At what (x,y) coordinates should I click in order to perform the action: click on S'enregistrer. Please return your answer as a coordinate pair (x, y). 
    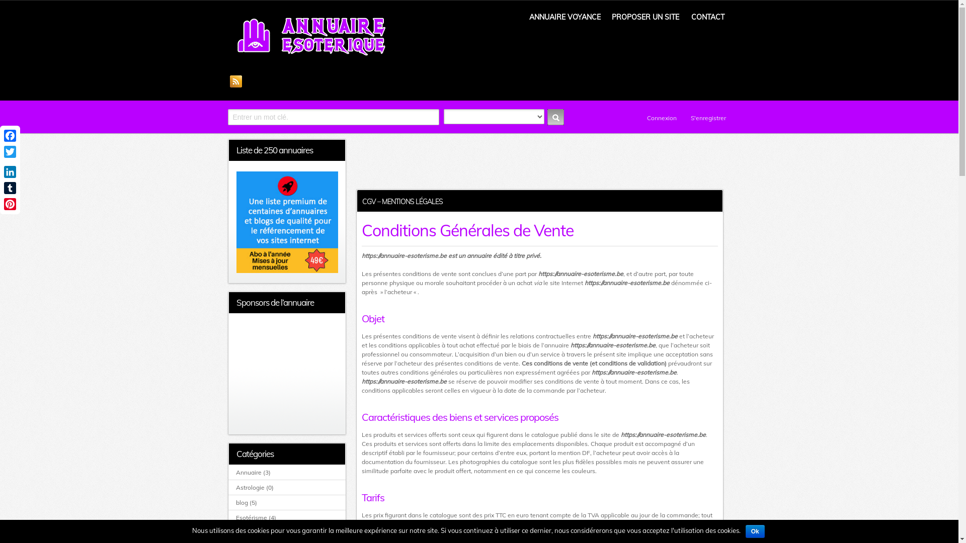
    Looking at the image, I should click on (703, 118).